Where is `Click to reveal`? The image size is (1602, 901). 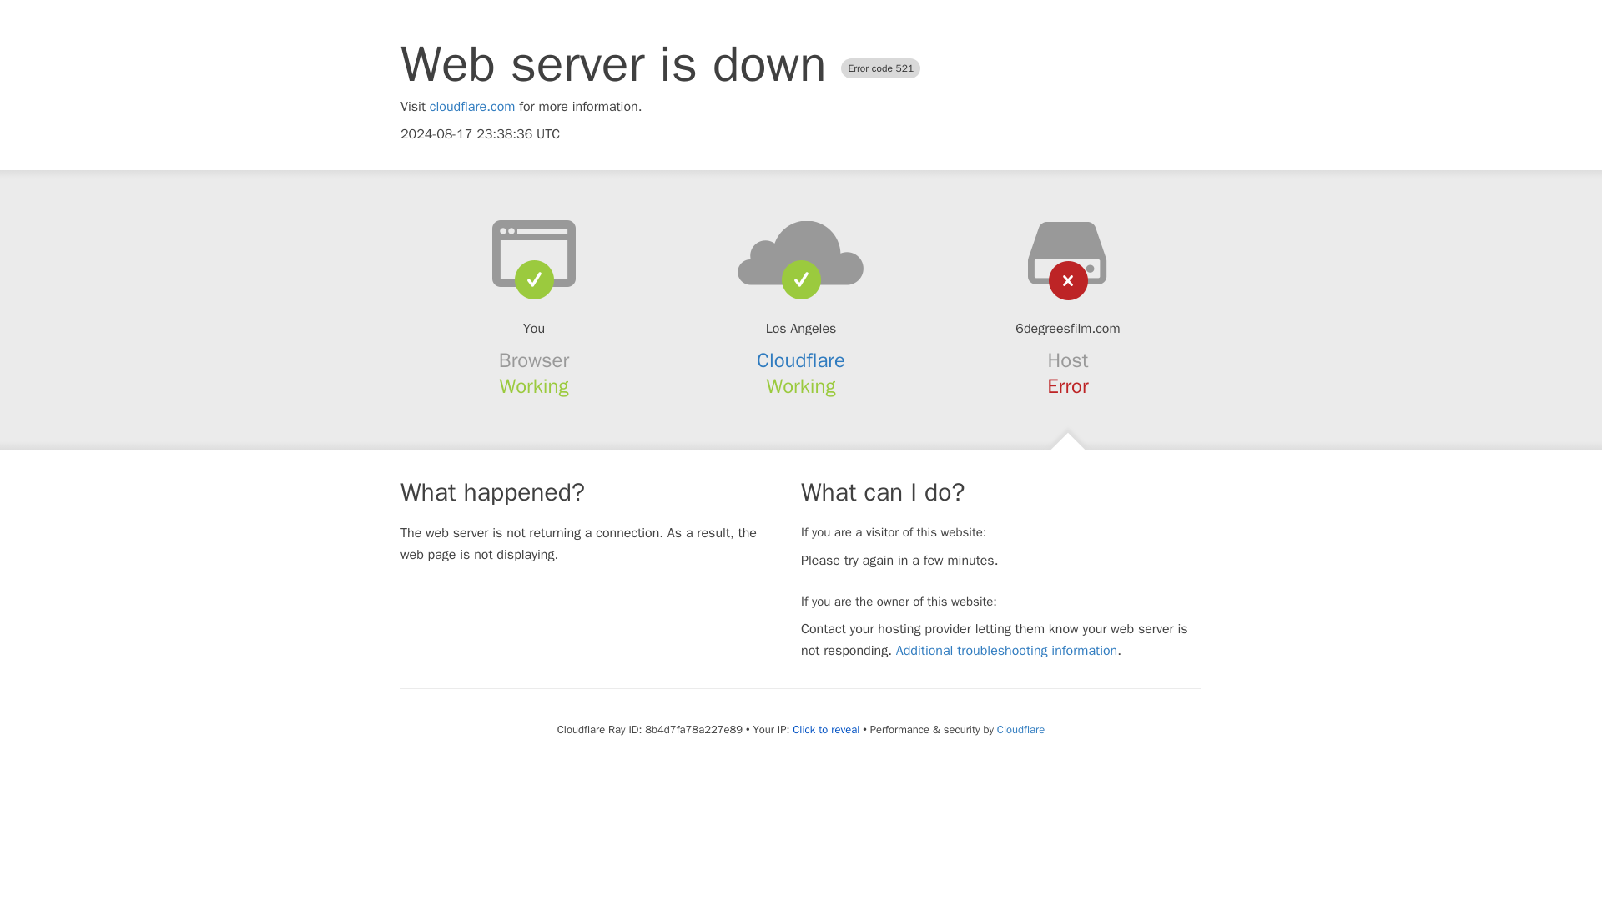 Click to reveal is located at coordinates (826, 730).